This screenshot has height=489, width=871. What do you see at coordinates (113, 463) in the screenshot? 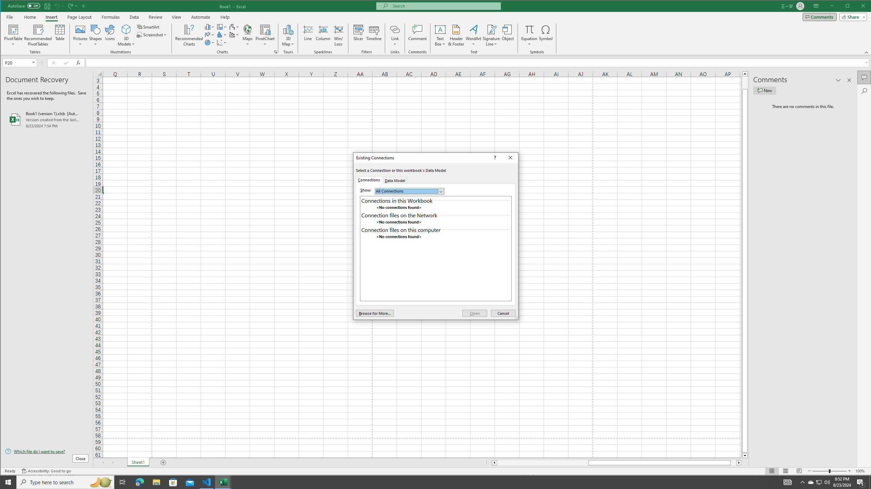
I see `Scroll Right` at bounding box center [113, 463].